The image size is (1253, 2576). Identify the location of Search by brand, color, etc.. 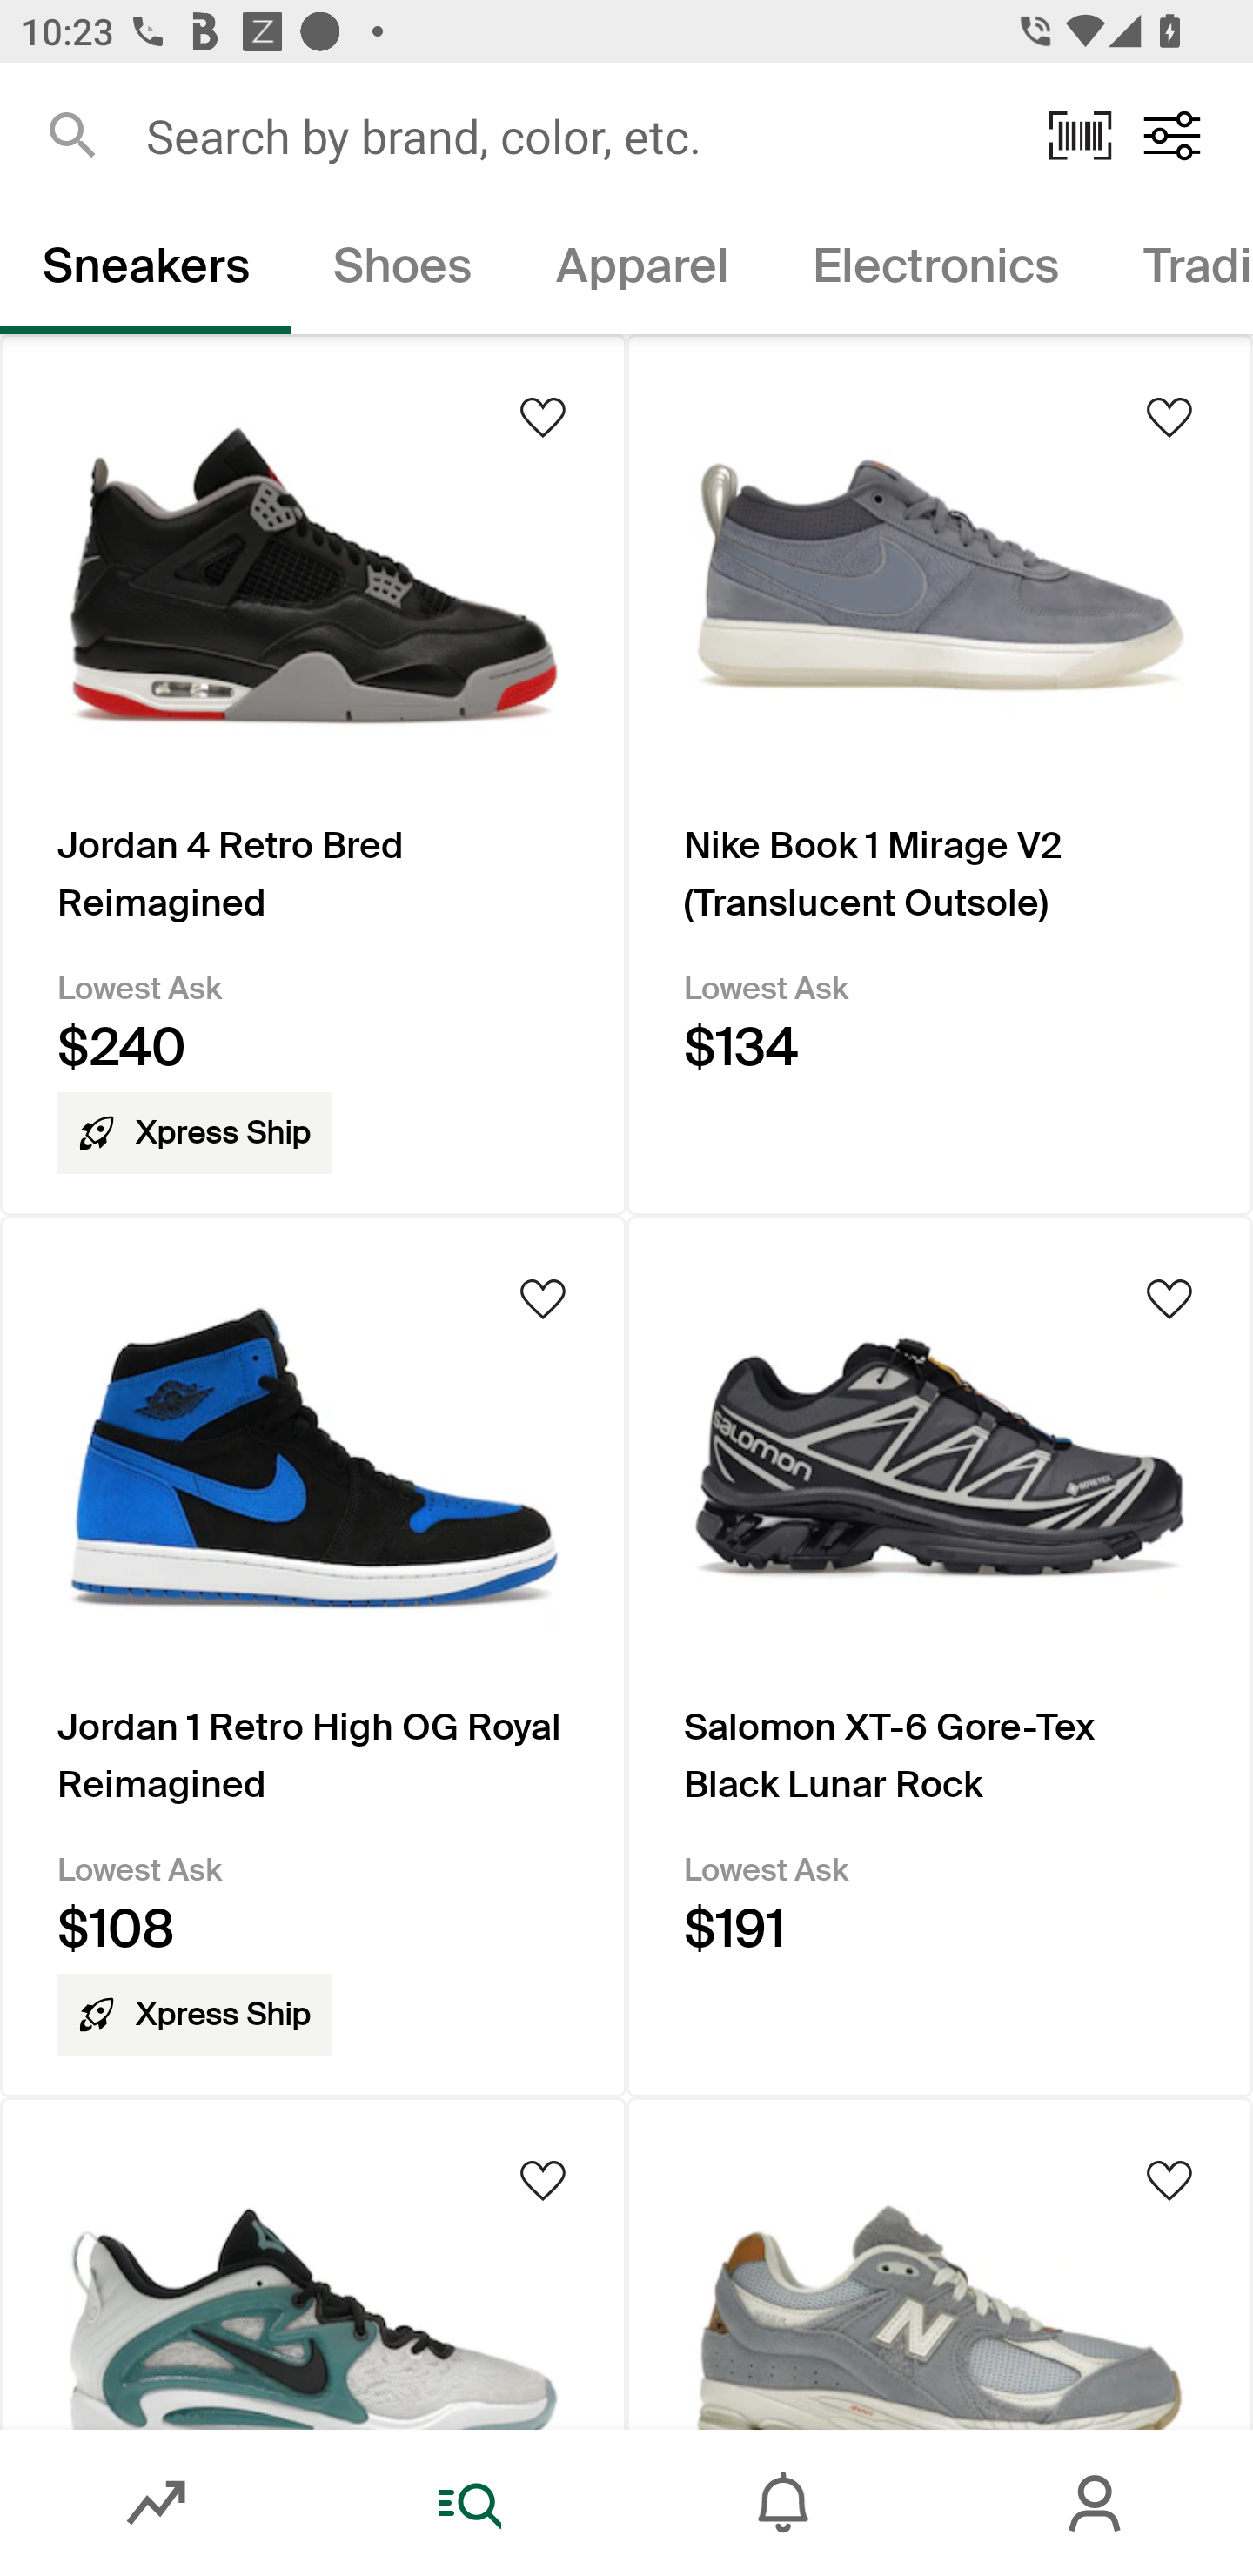
(576, 135).